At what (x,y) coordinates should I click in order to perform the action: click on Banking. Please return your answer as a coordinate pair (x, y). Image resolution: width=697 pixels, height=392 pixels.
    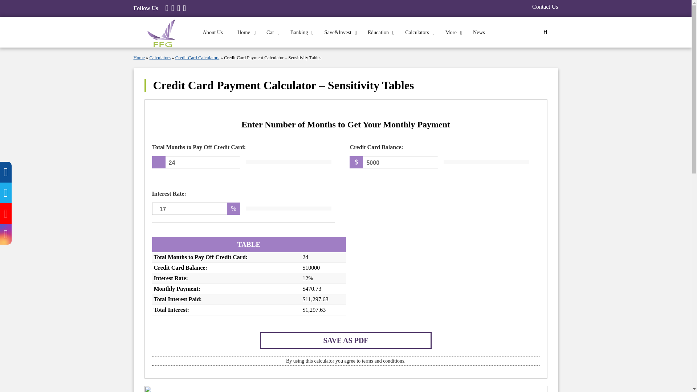
    Looking at the image, I should click on (300, 32).